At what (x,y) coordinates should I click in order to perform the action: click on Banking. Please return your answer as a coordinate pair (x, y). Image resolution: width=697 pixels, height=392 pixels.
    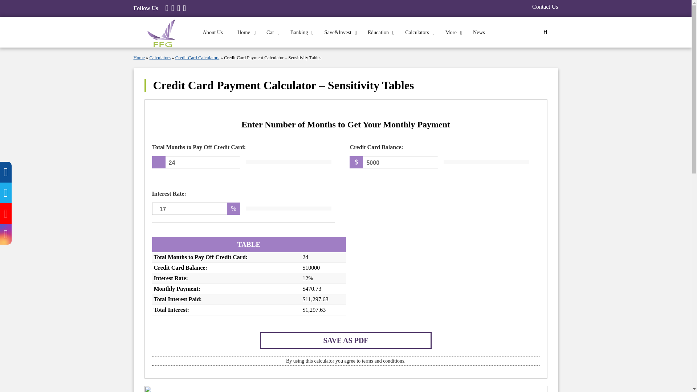
    Looking at the image, I should click on (300, 32).